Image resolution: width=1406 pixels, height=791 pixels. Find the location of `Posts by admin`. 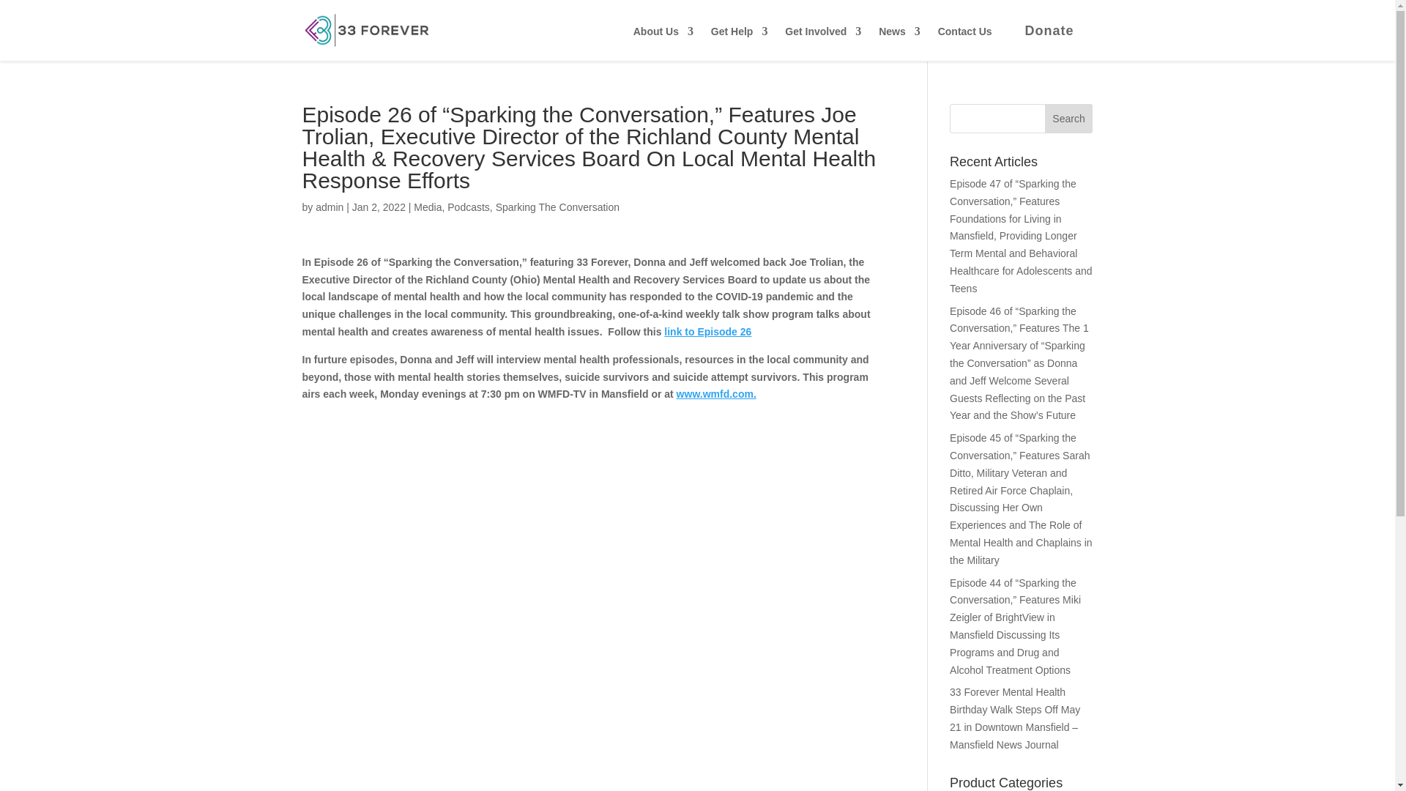

Posts by admin is located at coordinates (329, 207).